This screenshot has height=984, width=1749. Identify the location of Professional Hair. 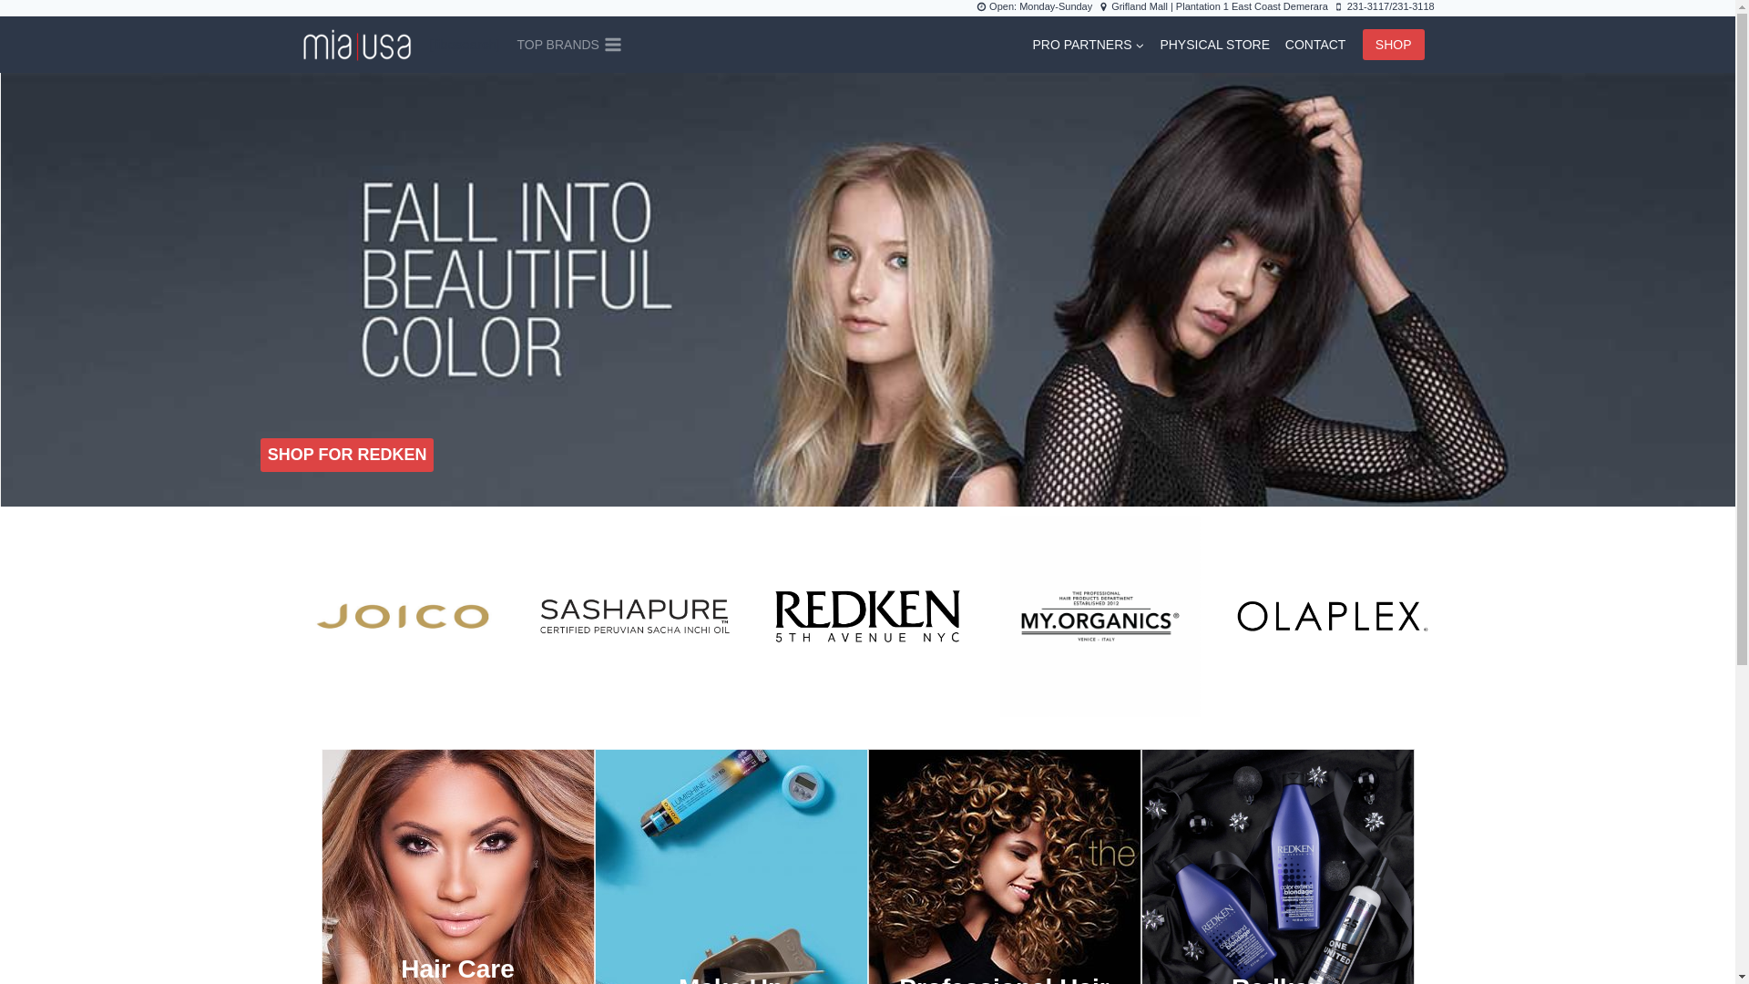
(1004, 866).